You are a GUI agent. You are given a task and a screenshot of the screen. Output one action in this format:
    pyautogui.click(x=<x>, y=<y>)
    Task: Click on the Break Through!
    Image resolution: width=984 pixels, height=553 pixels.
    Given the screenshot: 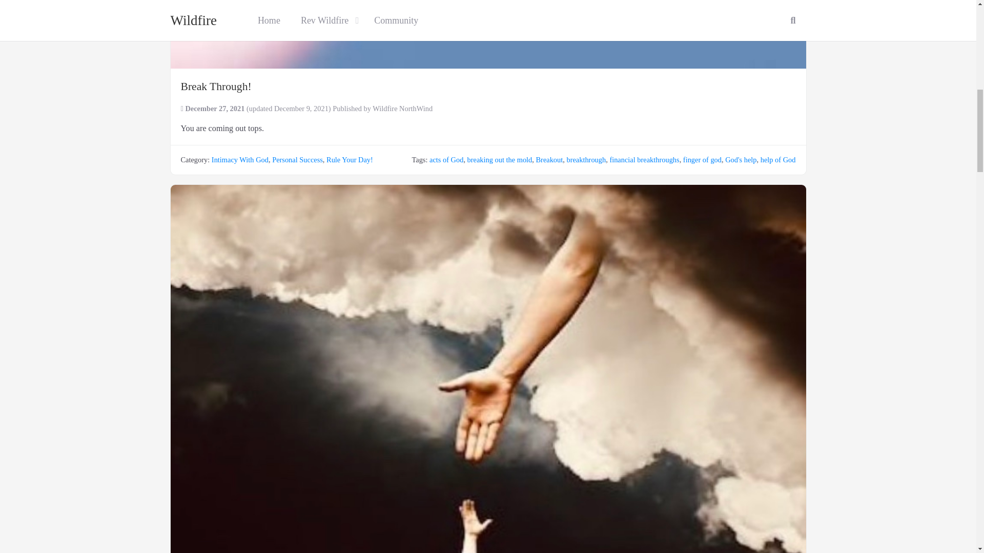 What is the action you would take?
    pyautogui.click(x=488, y=34)
    